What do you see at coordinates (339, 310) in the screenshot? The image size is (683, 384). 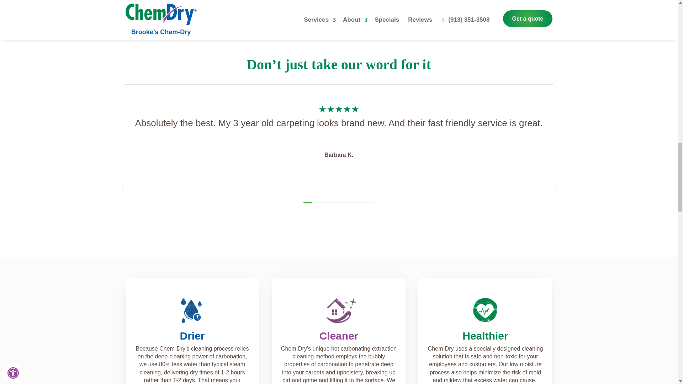 I see `cd8-cleaner-icon` at bounding box center [339, 310].